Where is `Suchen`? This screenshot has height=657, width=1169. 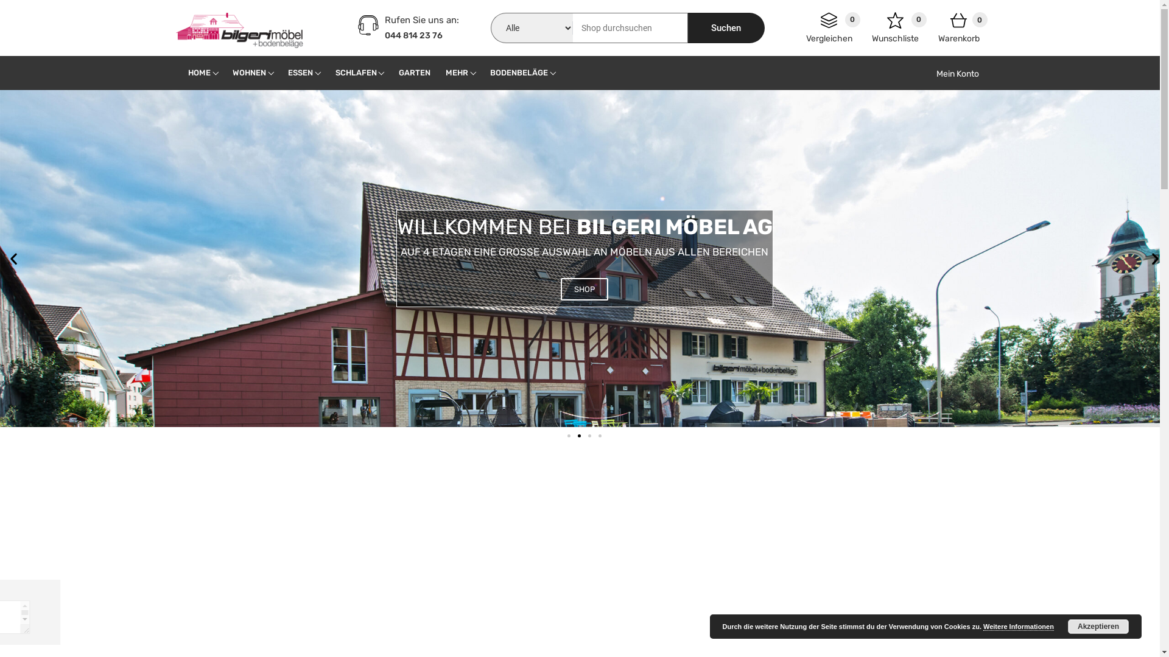 Suchen is located at coordinates (726, 28).